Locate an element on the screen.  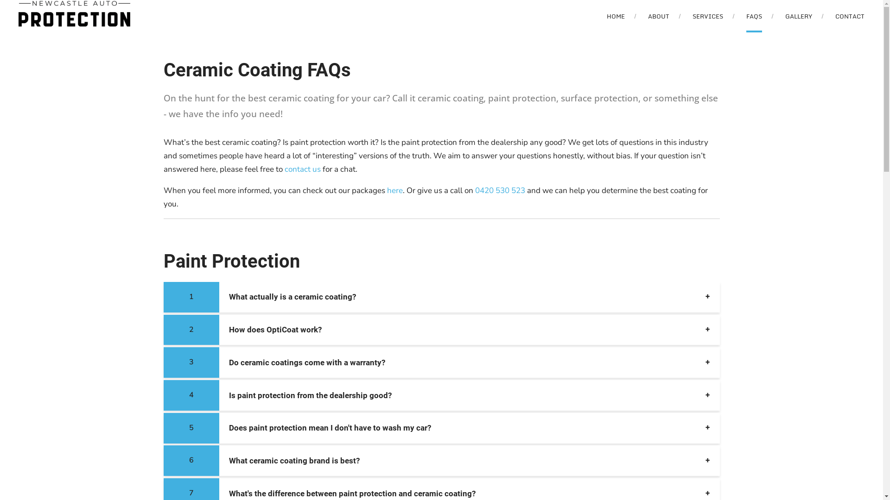
0420 530 523 is located at coordinates (500, 191).